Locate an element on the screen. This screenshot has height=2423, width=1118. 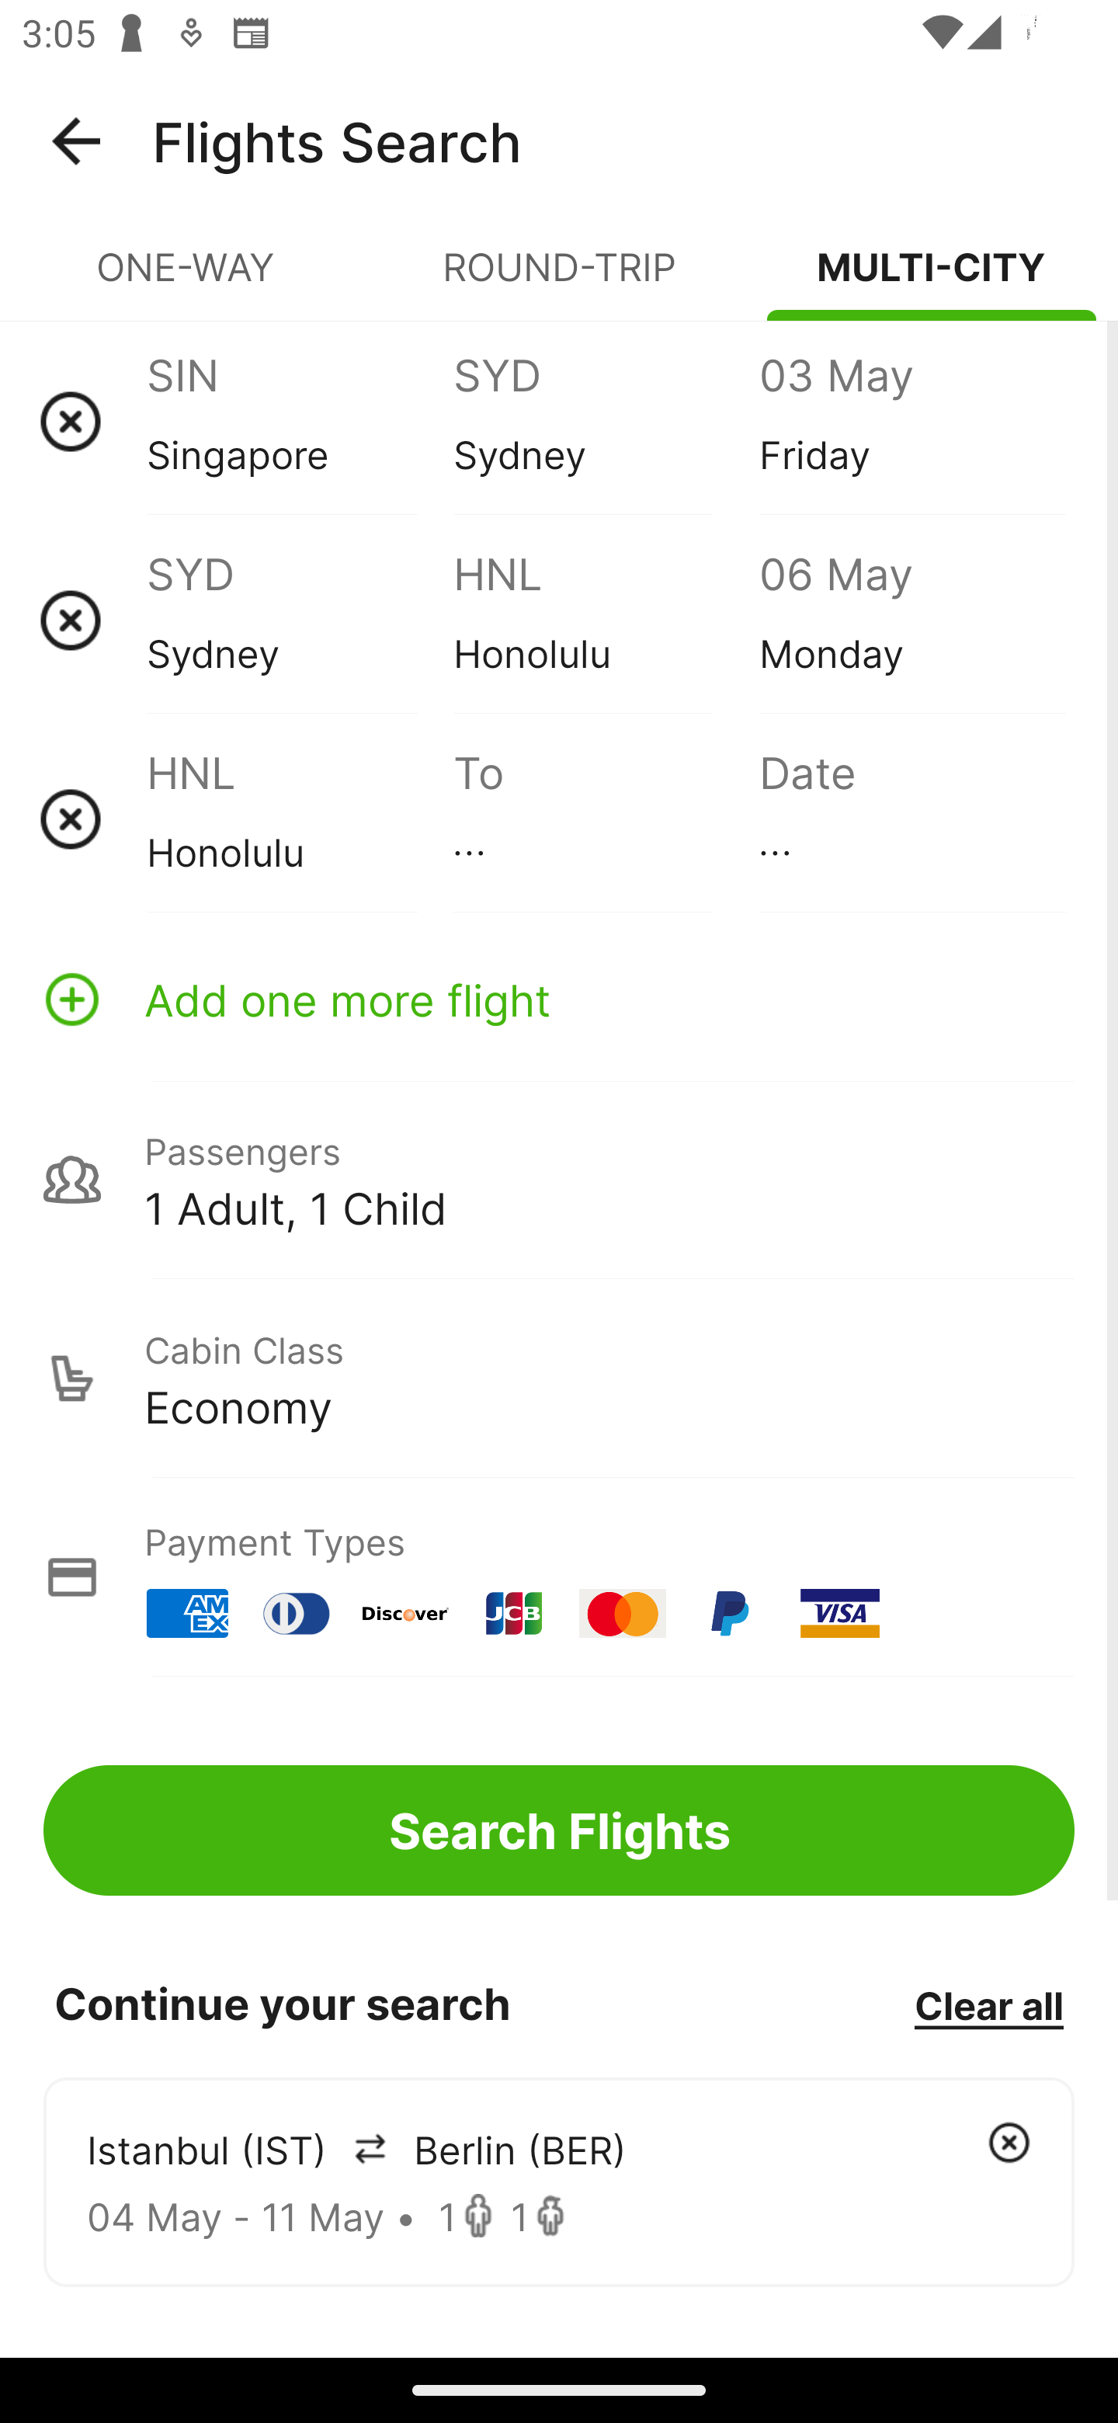
Date ⋯ is located at coordinates (911, 819).